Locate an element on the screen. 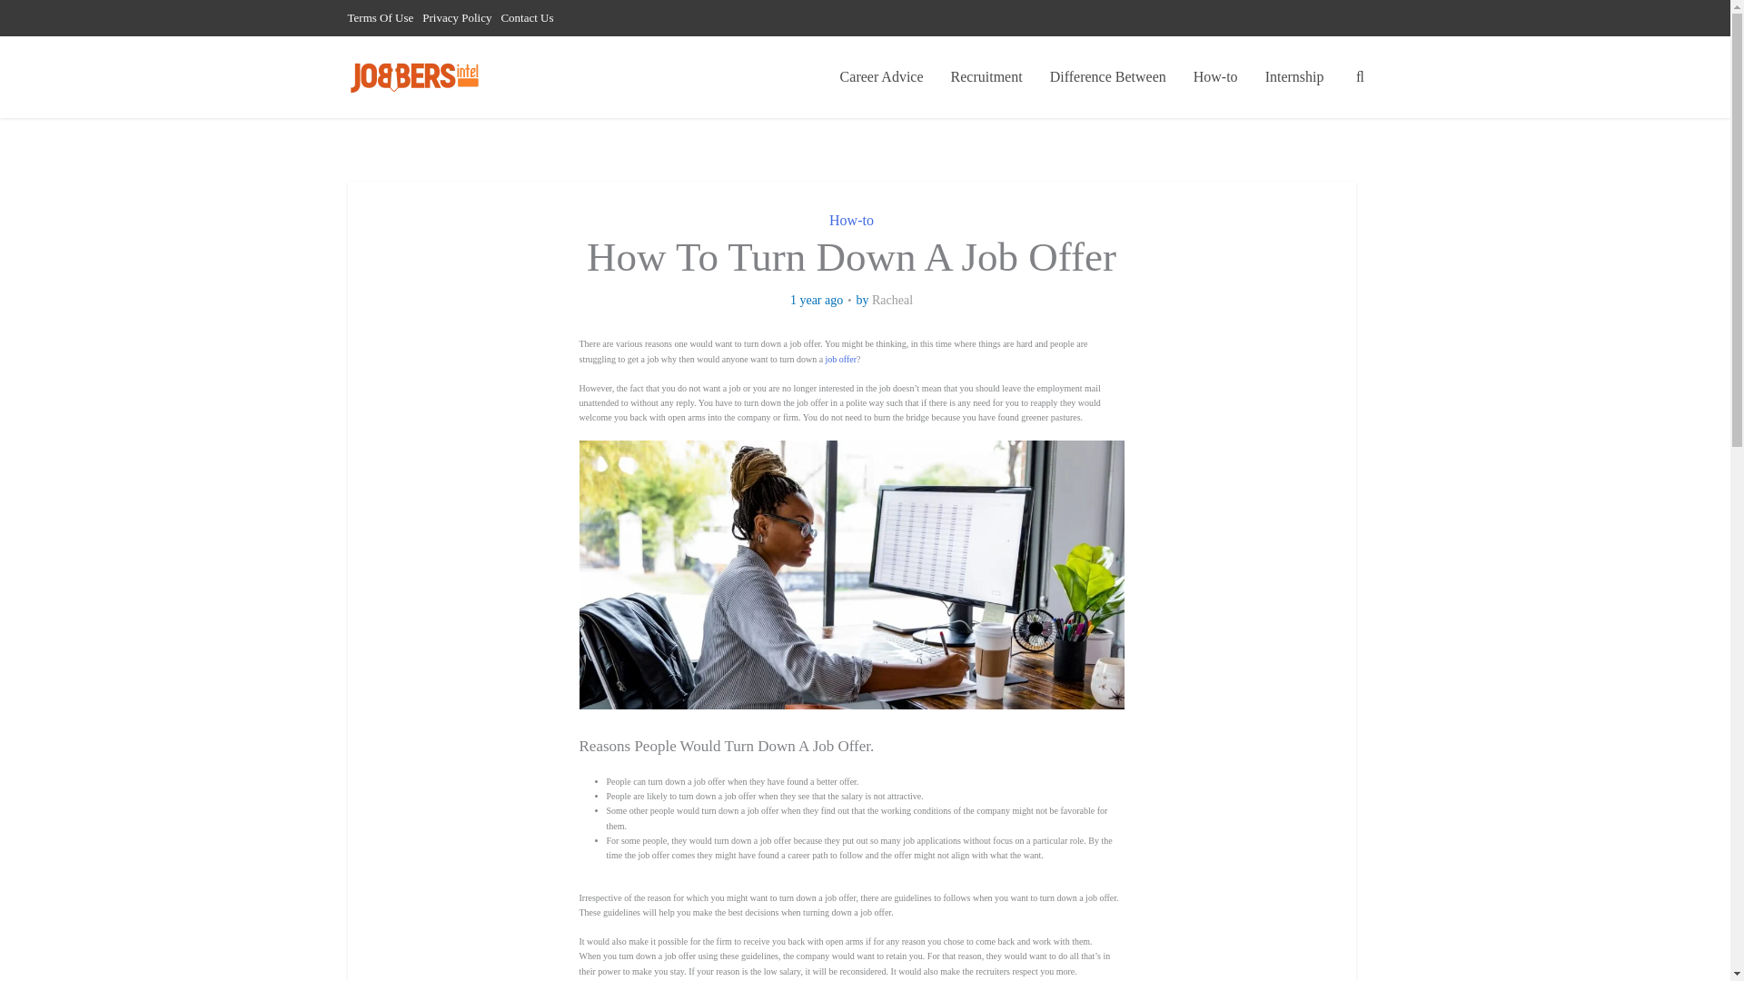 The image size is (1744, 981). Career Advice is located at coordinates (882, 76).